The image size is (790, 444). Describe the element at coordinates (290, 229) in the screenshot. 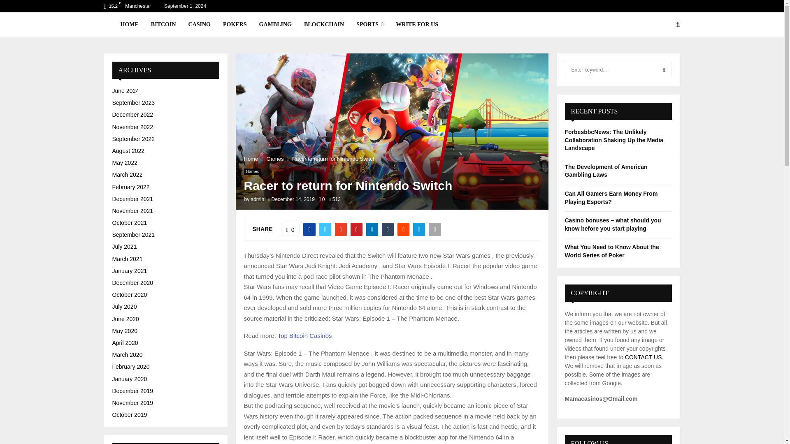

I see `0` at that location.